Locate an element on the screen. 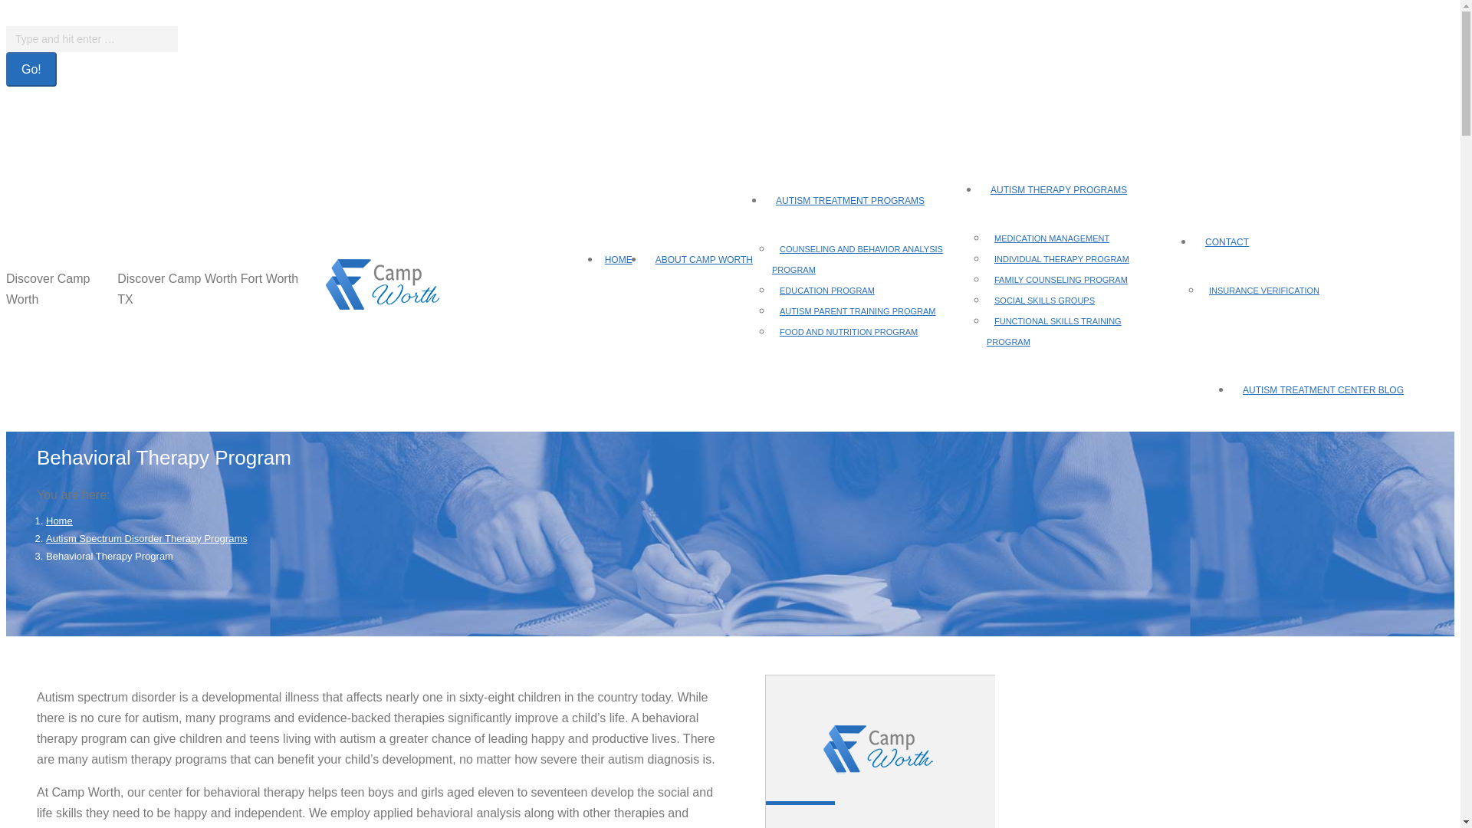  Camp Worth Sidebar 3 is located at coordinates (880, 750).